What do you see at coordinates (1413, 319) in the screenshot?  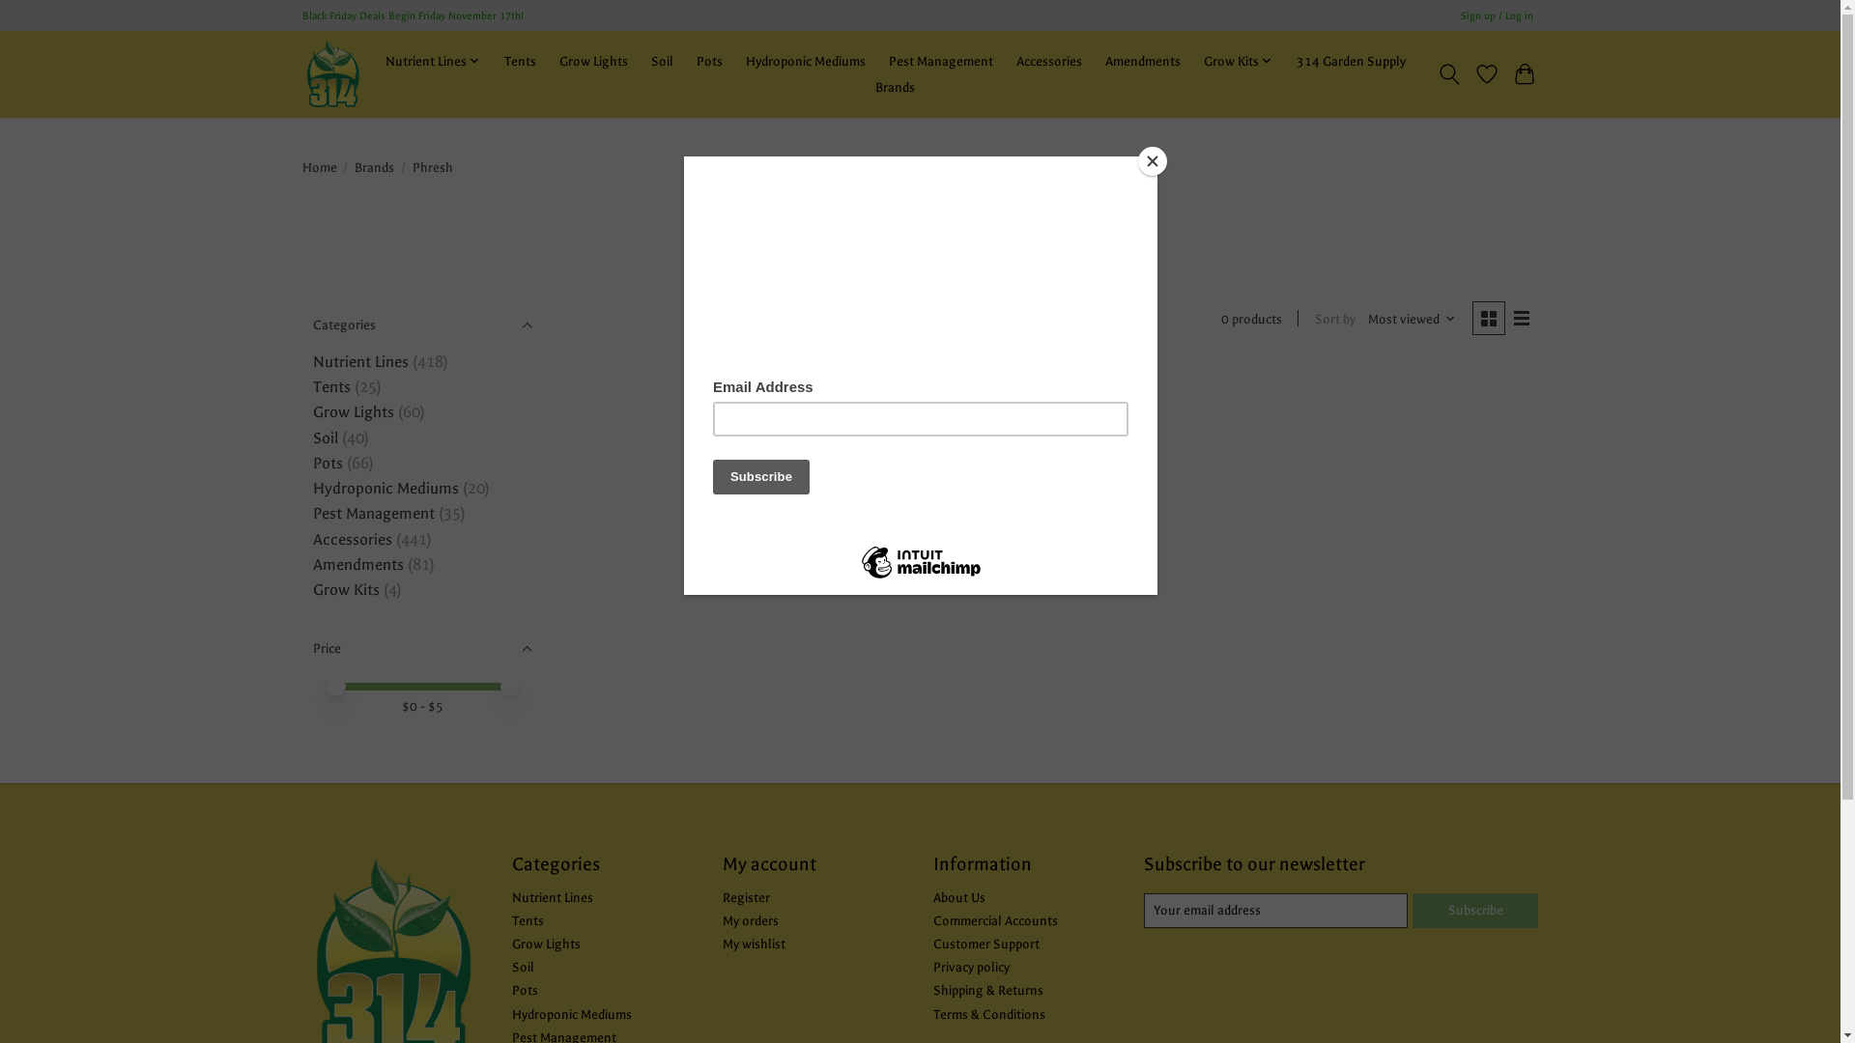 I see `Most viewed` at bounding box center [1413, 319].